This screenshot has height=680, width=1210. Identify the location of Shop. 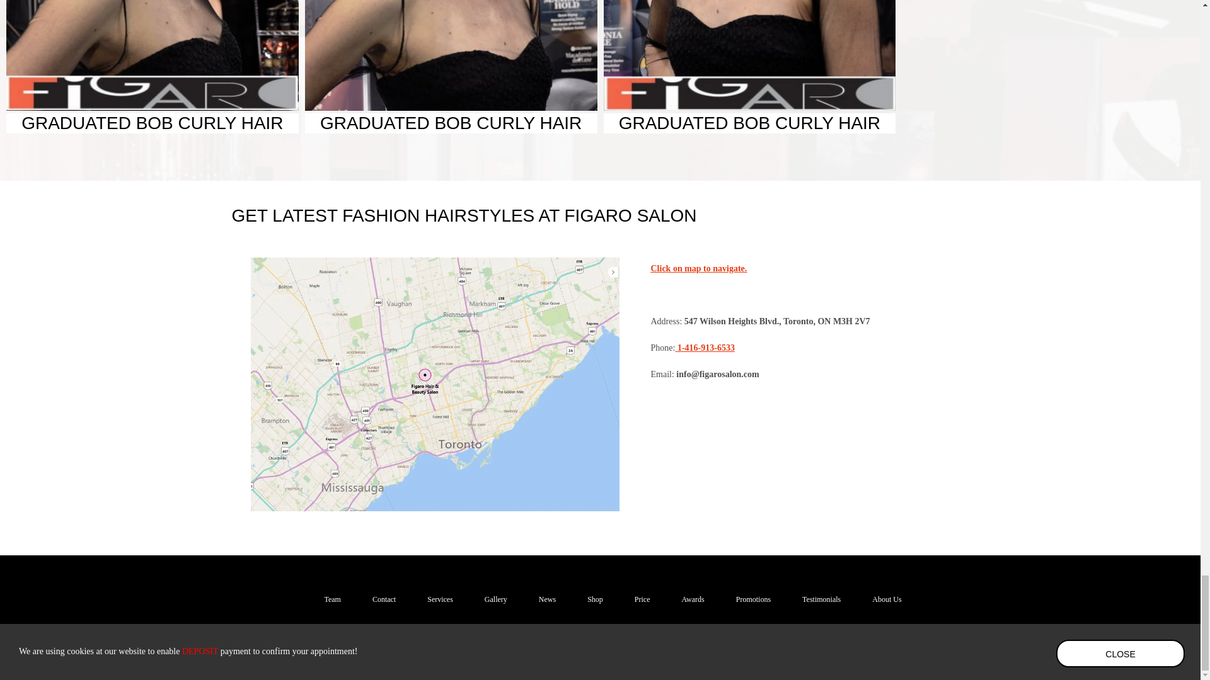
(595, 599).